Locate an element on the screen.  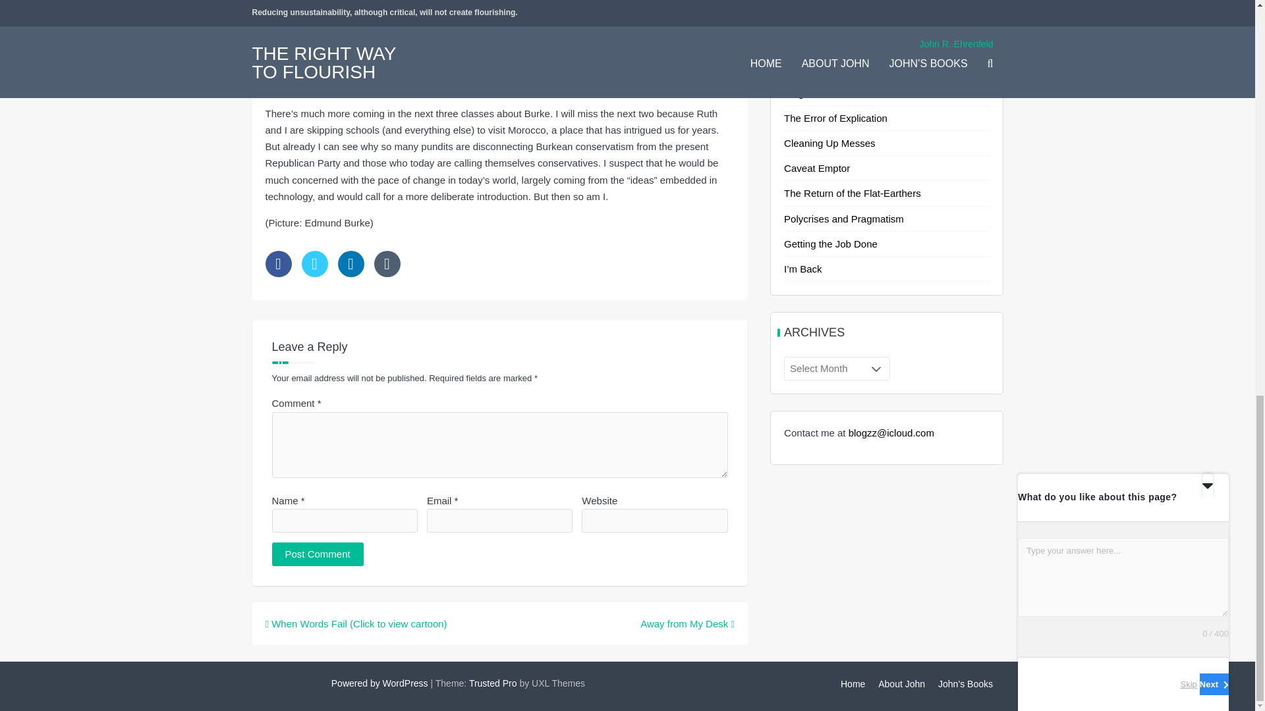
Facebook is located at coordinates (277, 264).